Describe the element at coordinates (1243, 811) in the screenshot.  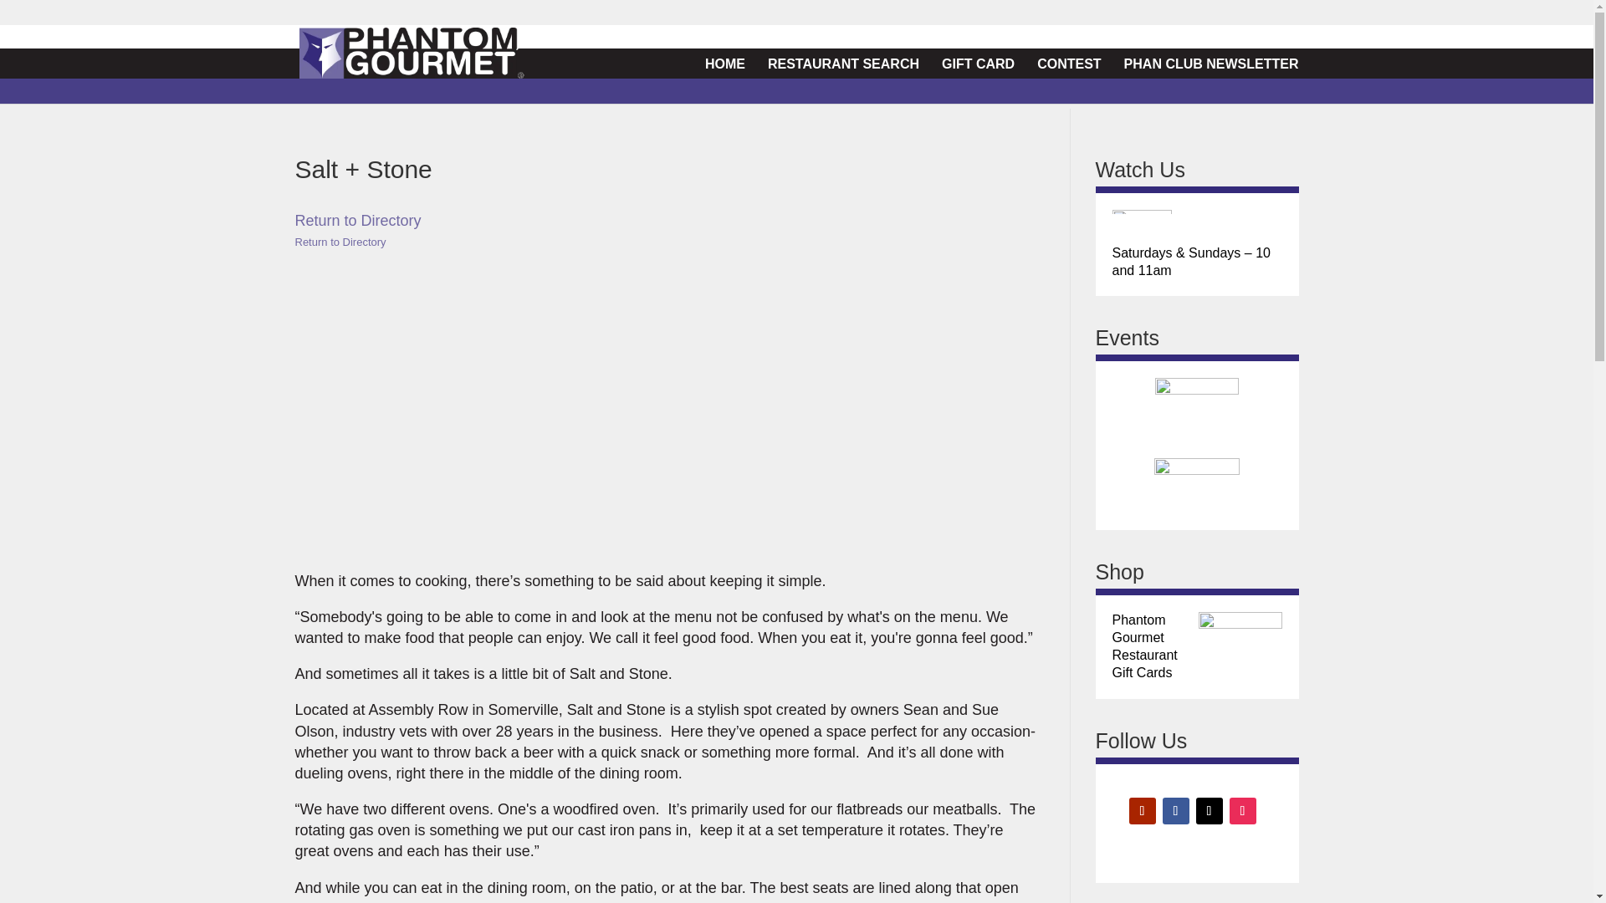
I see `Follow on Instagram` at that location.